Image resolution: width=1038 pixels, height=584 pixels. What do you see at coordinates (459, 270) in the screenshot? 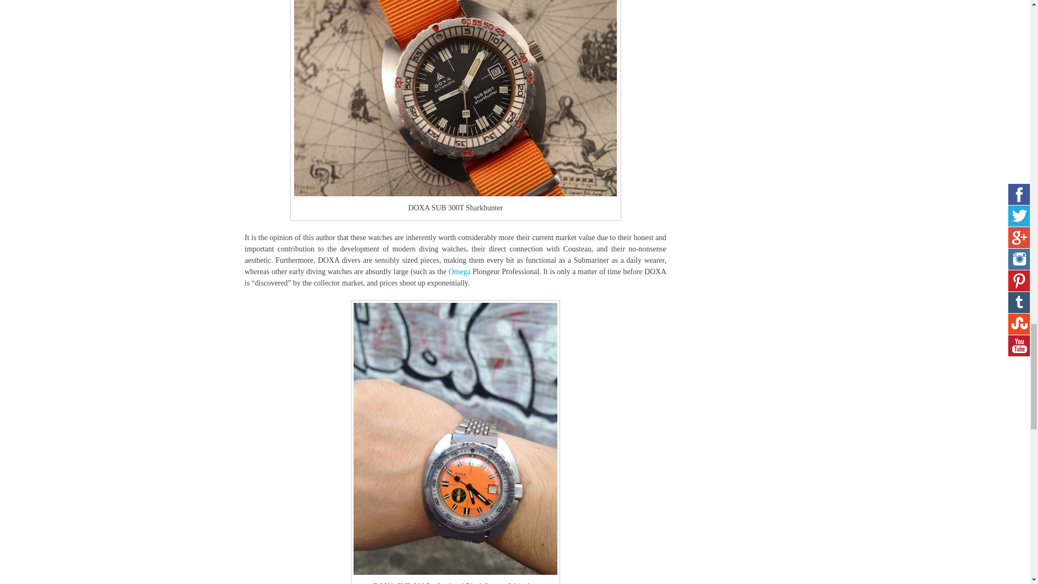
I see `Omega` at bounding box center [459, 270].